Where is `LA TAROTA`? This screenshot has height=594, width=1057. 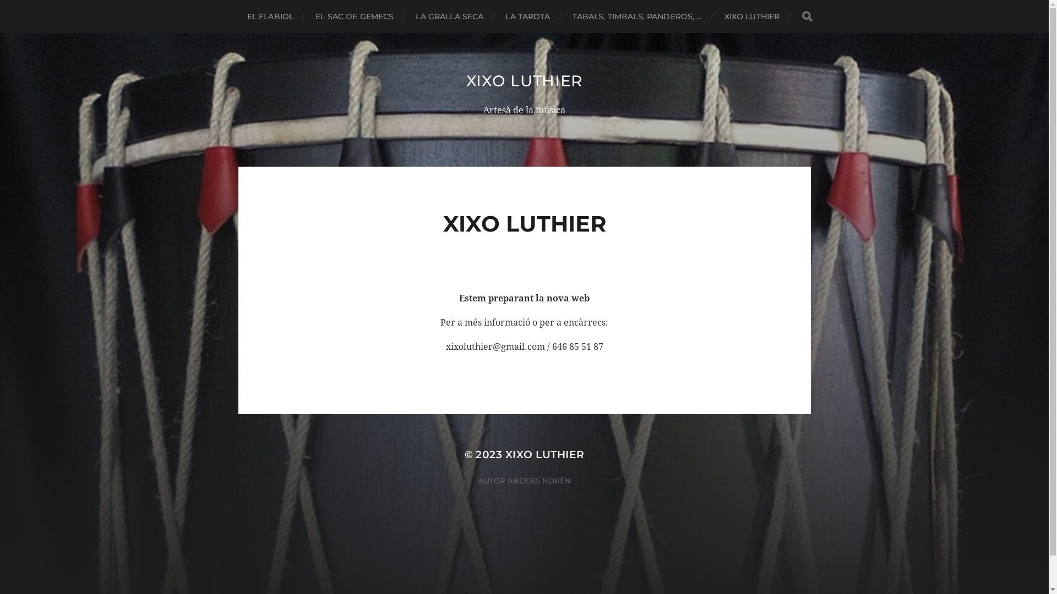
LA TAROTA is located at coordinates (527, 16).